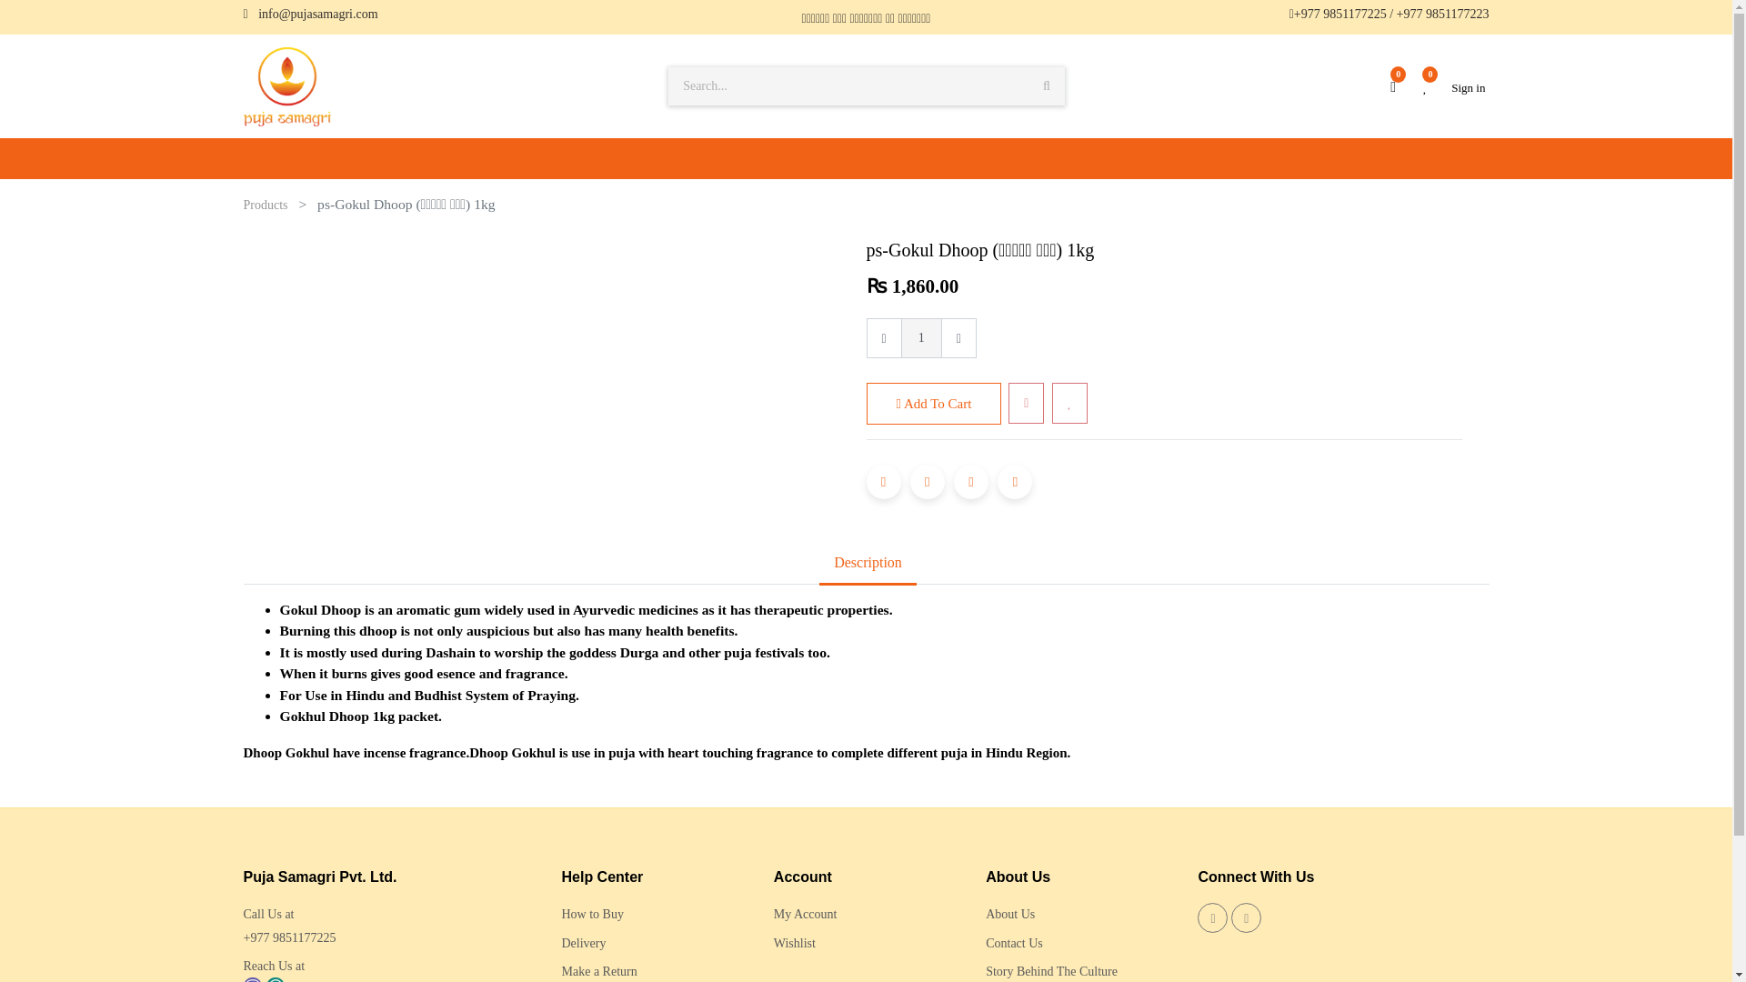 This screenshot has width=1746, height=982. Describe the element at coordinates (287, 84) in the screenshot. I see `Puja Samagri` at that location.